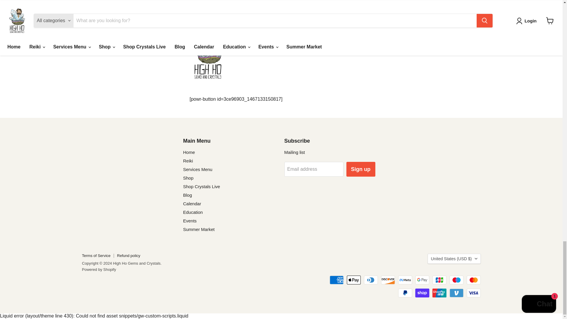 This screenshot has height=319, width=567. I want to click on Meta Pay, so click(405, 280).